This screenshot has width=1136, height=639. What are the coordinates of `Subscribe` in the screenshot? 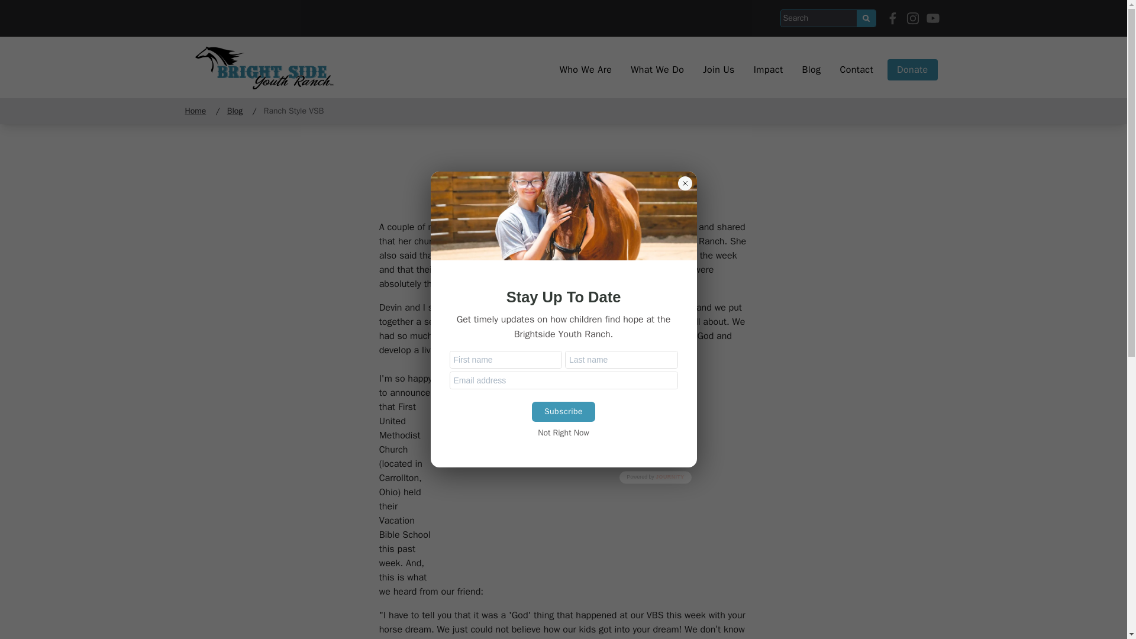 It's located at (563, 412).